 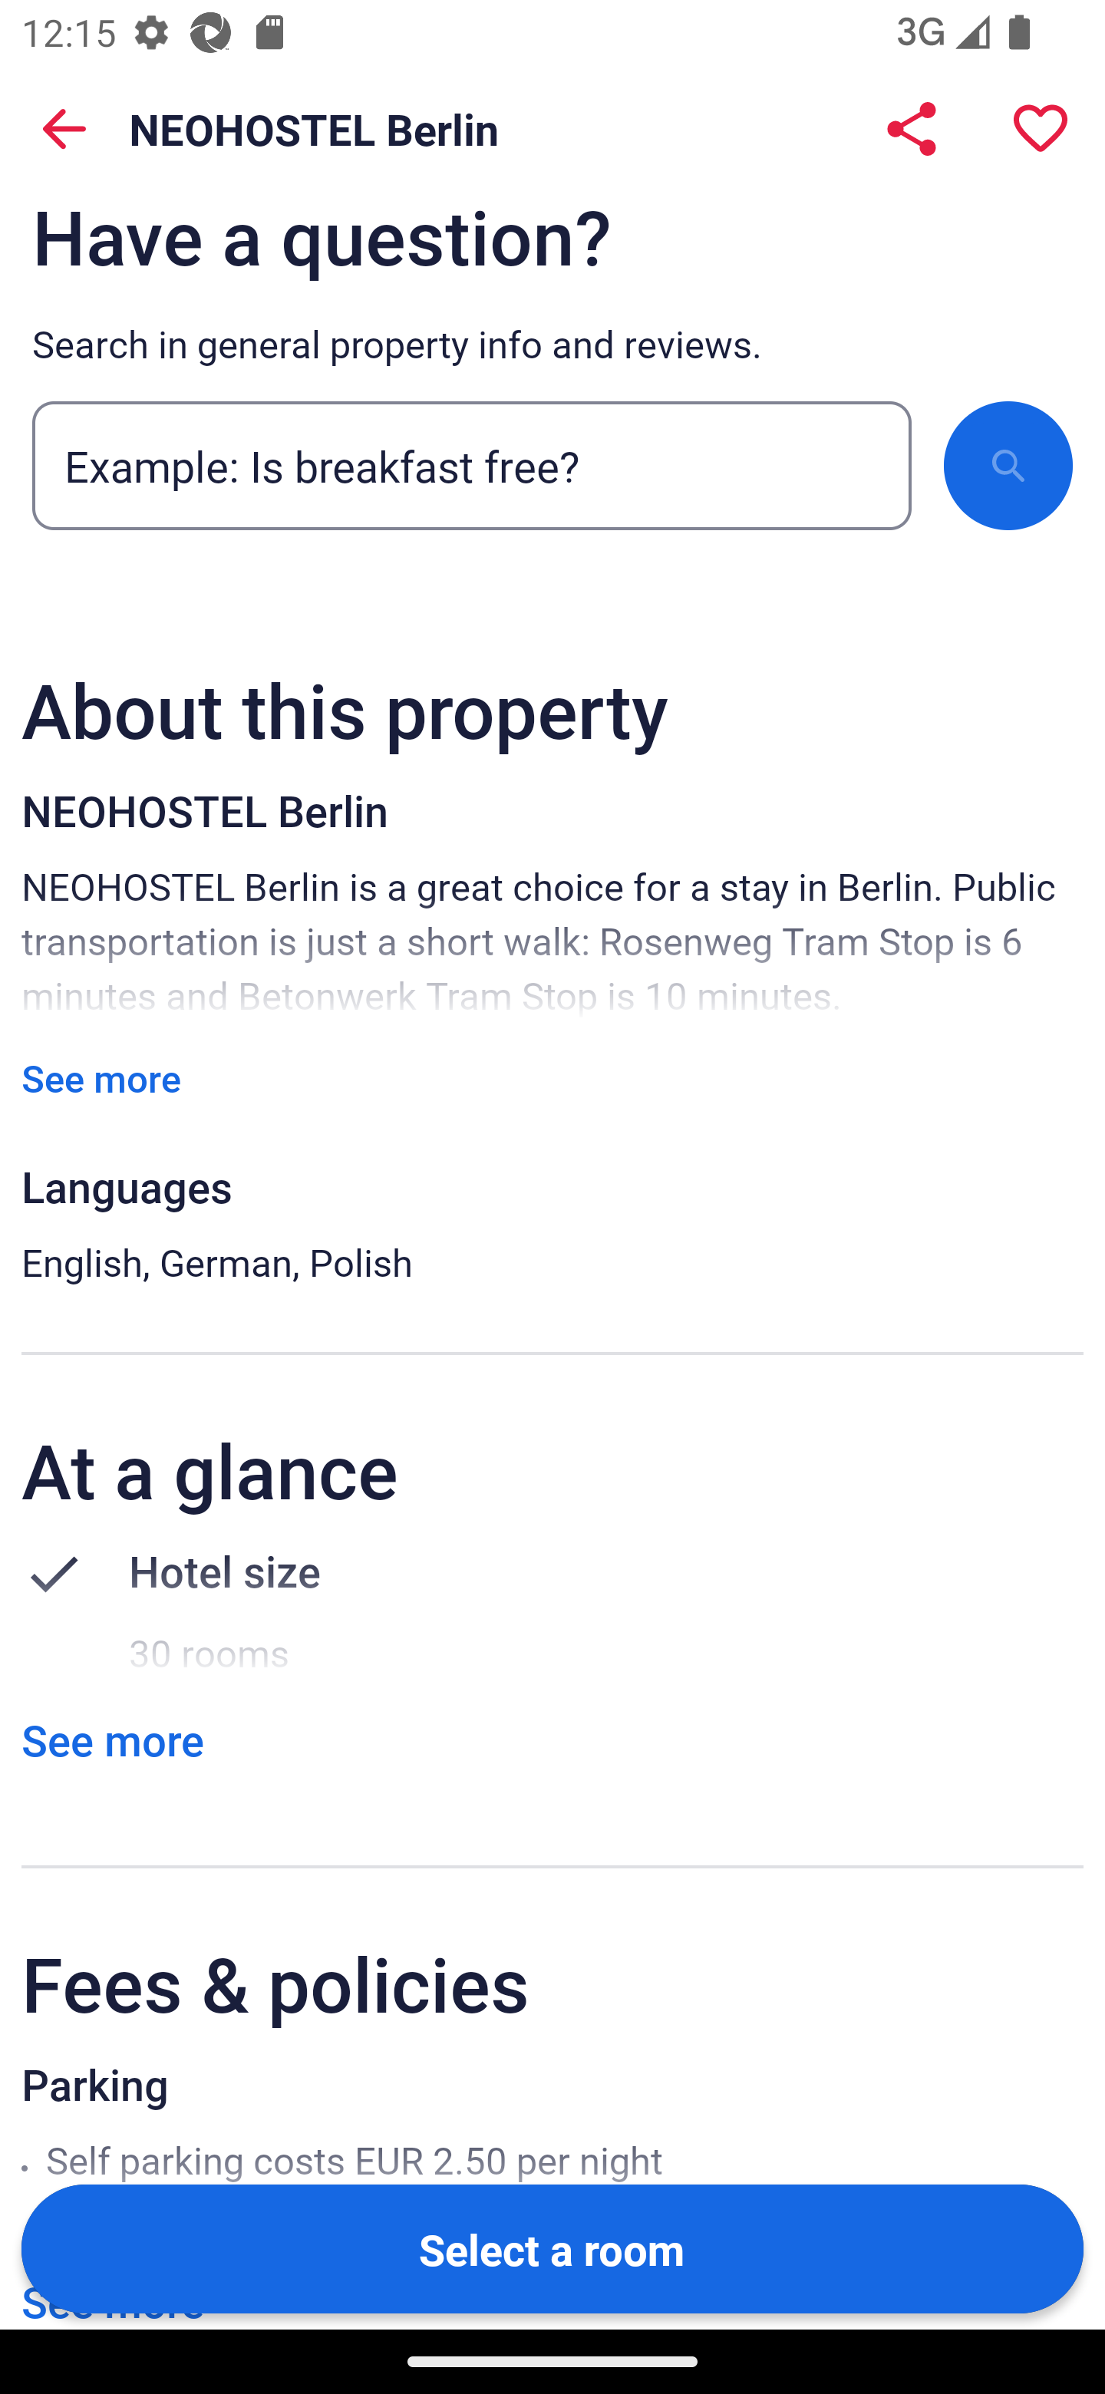 I want to click on Save property to a trip, so click(x=1041, y=129).